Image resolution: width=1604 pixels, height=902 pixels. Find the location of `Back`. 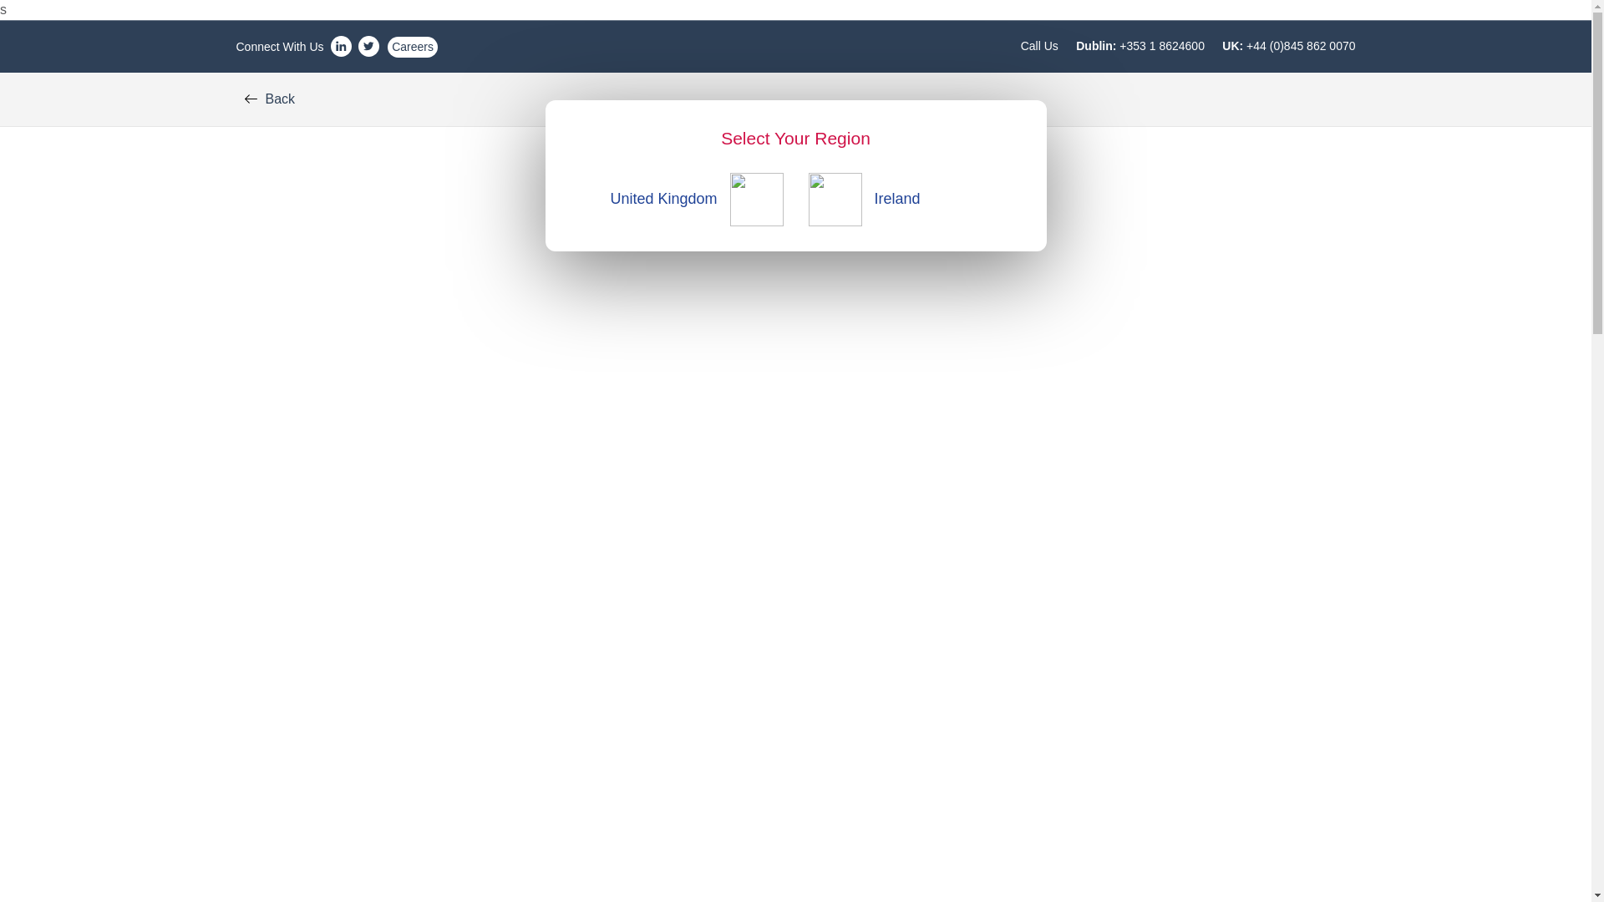

Back is located at coordinates (269, 99).